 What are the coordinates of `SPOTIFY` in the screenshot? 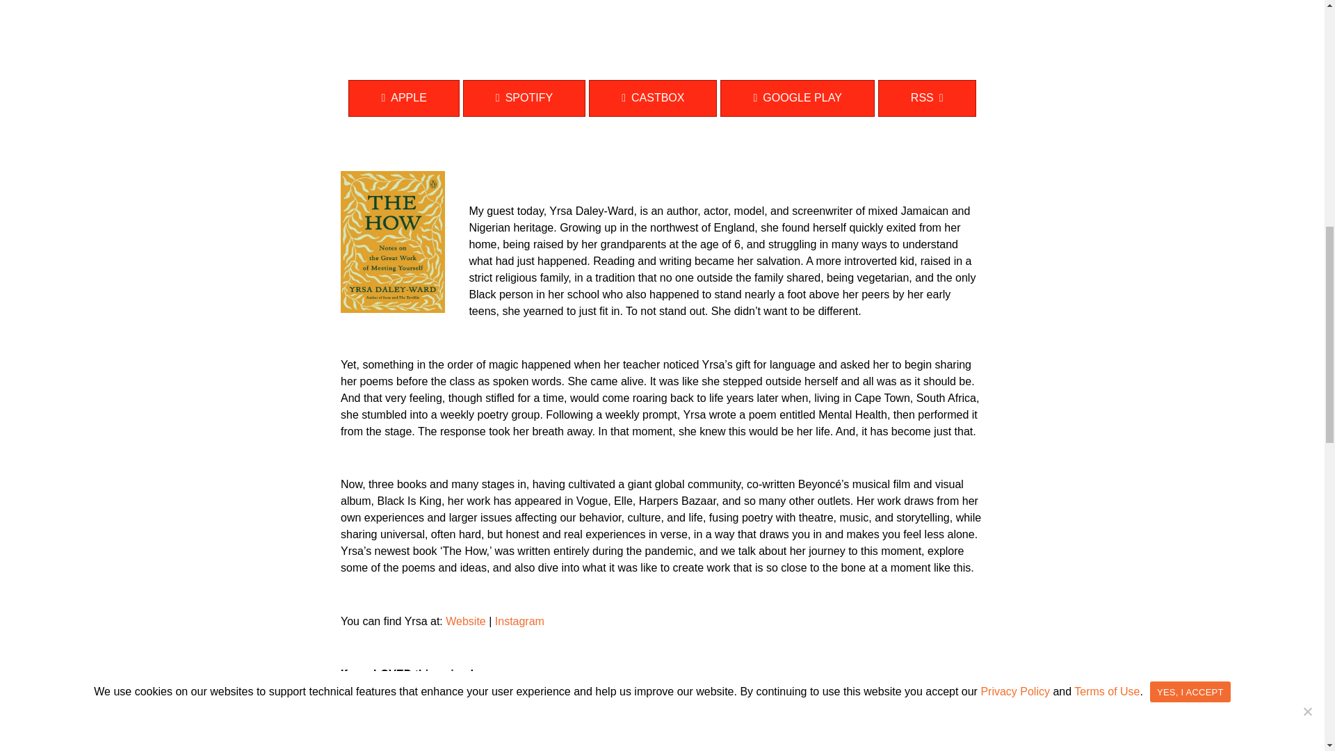 It's located at (524, 98).